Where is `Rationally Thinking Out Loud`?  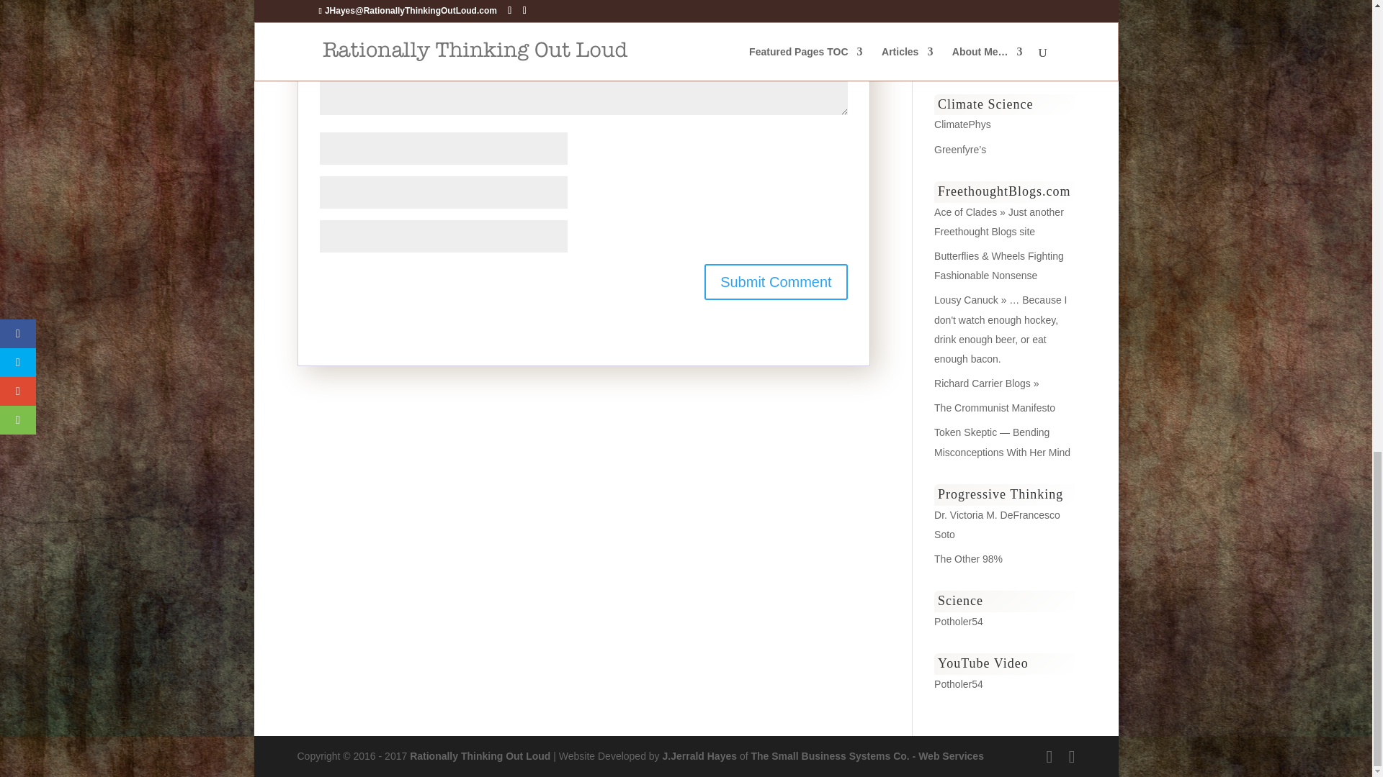
Rationally Thinking Out Loud is located at coordinates (480, 756).